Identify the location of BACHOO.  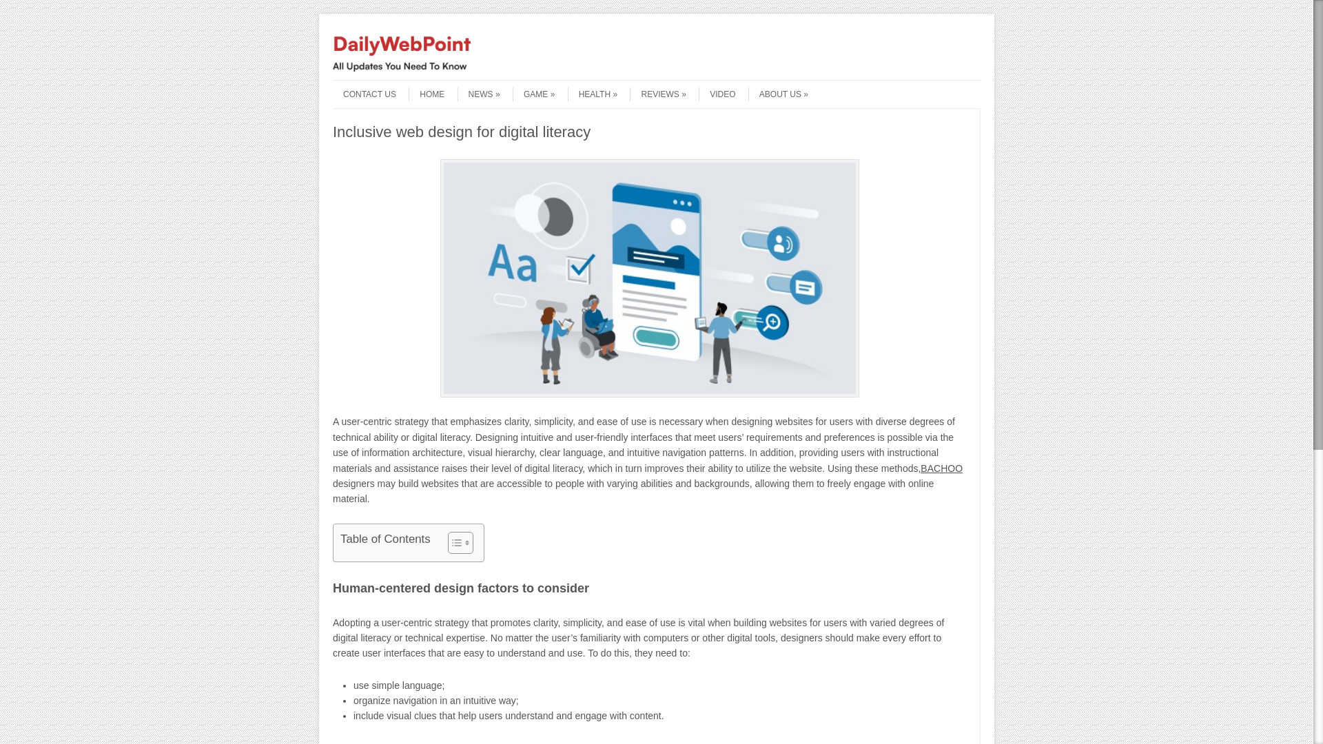
(941, 468).